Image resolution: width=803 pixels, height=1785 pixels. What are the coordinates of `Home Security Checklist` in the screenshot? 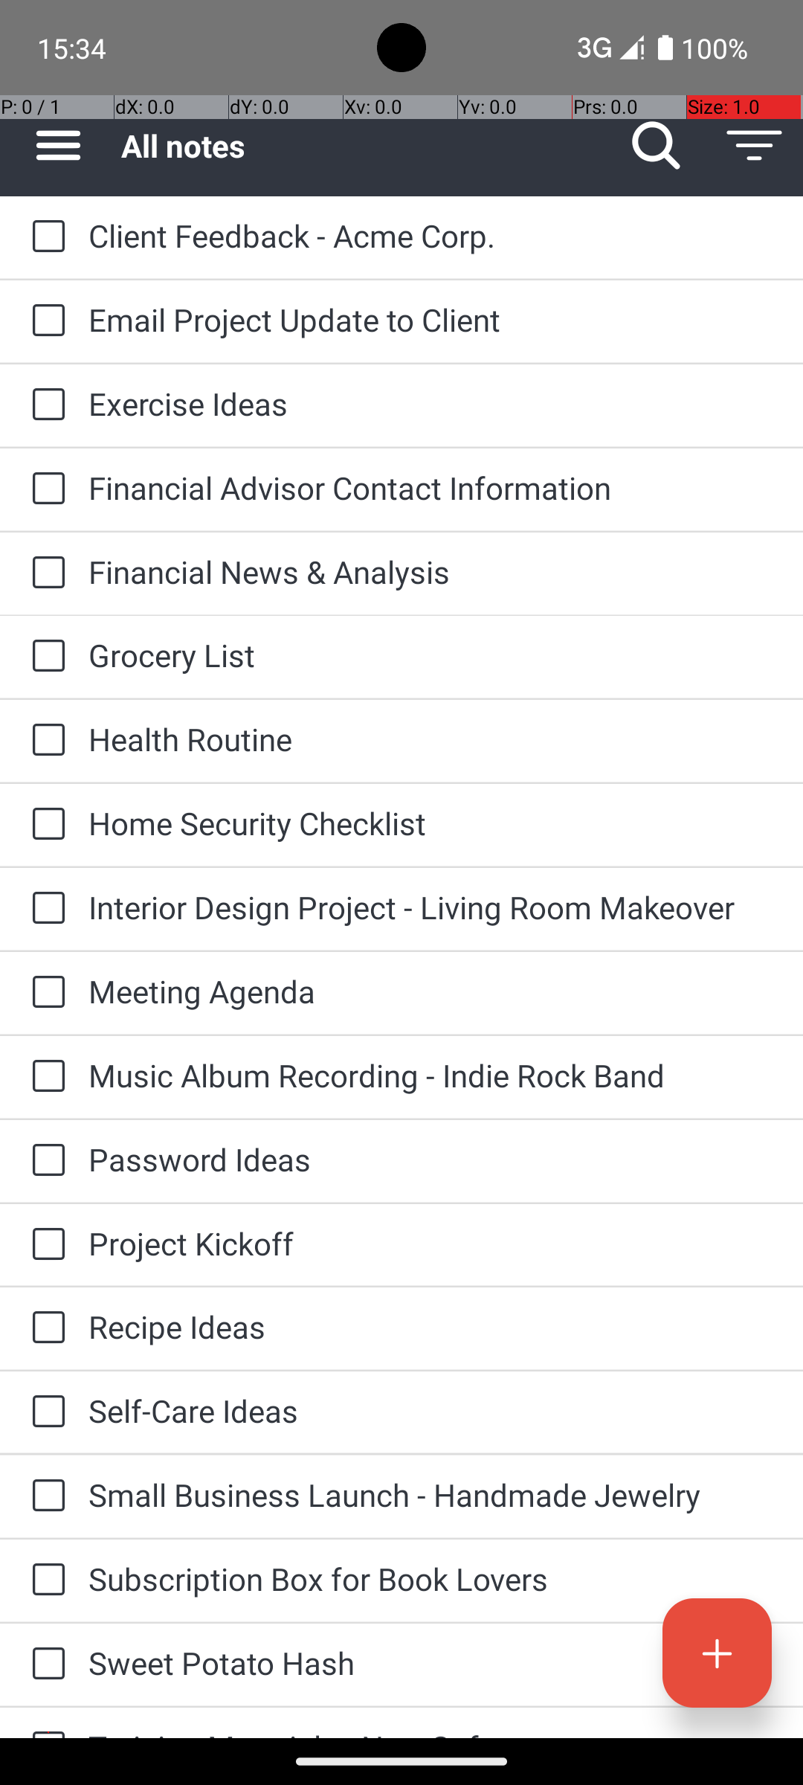 It's located at (431, 823).